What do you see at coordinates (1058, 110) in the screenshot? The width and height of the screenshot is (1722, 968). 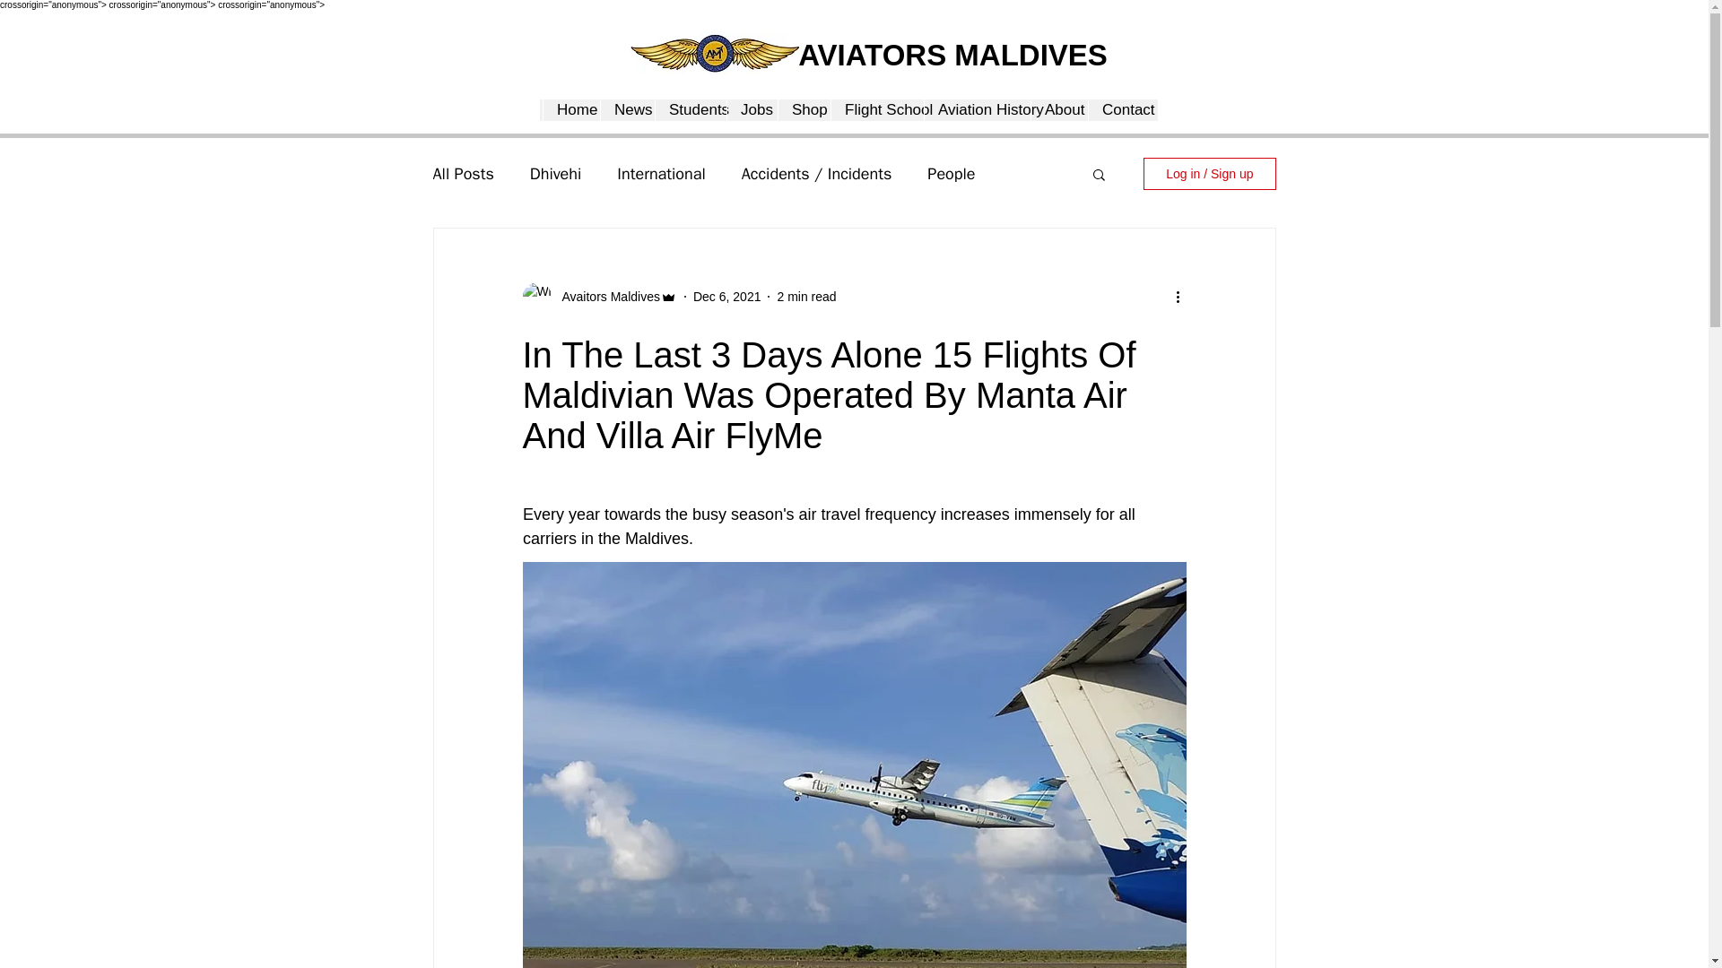 I see `About` at bounding box center [1058, 110].